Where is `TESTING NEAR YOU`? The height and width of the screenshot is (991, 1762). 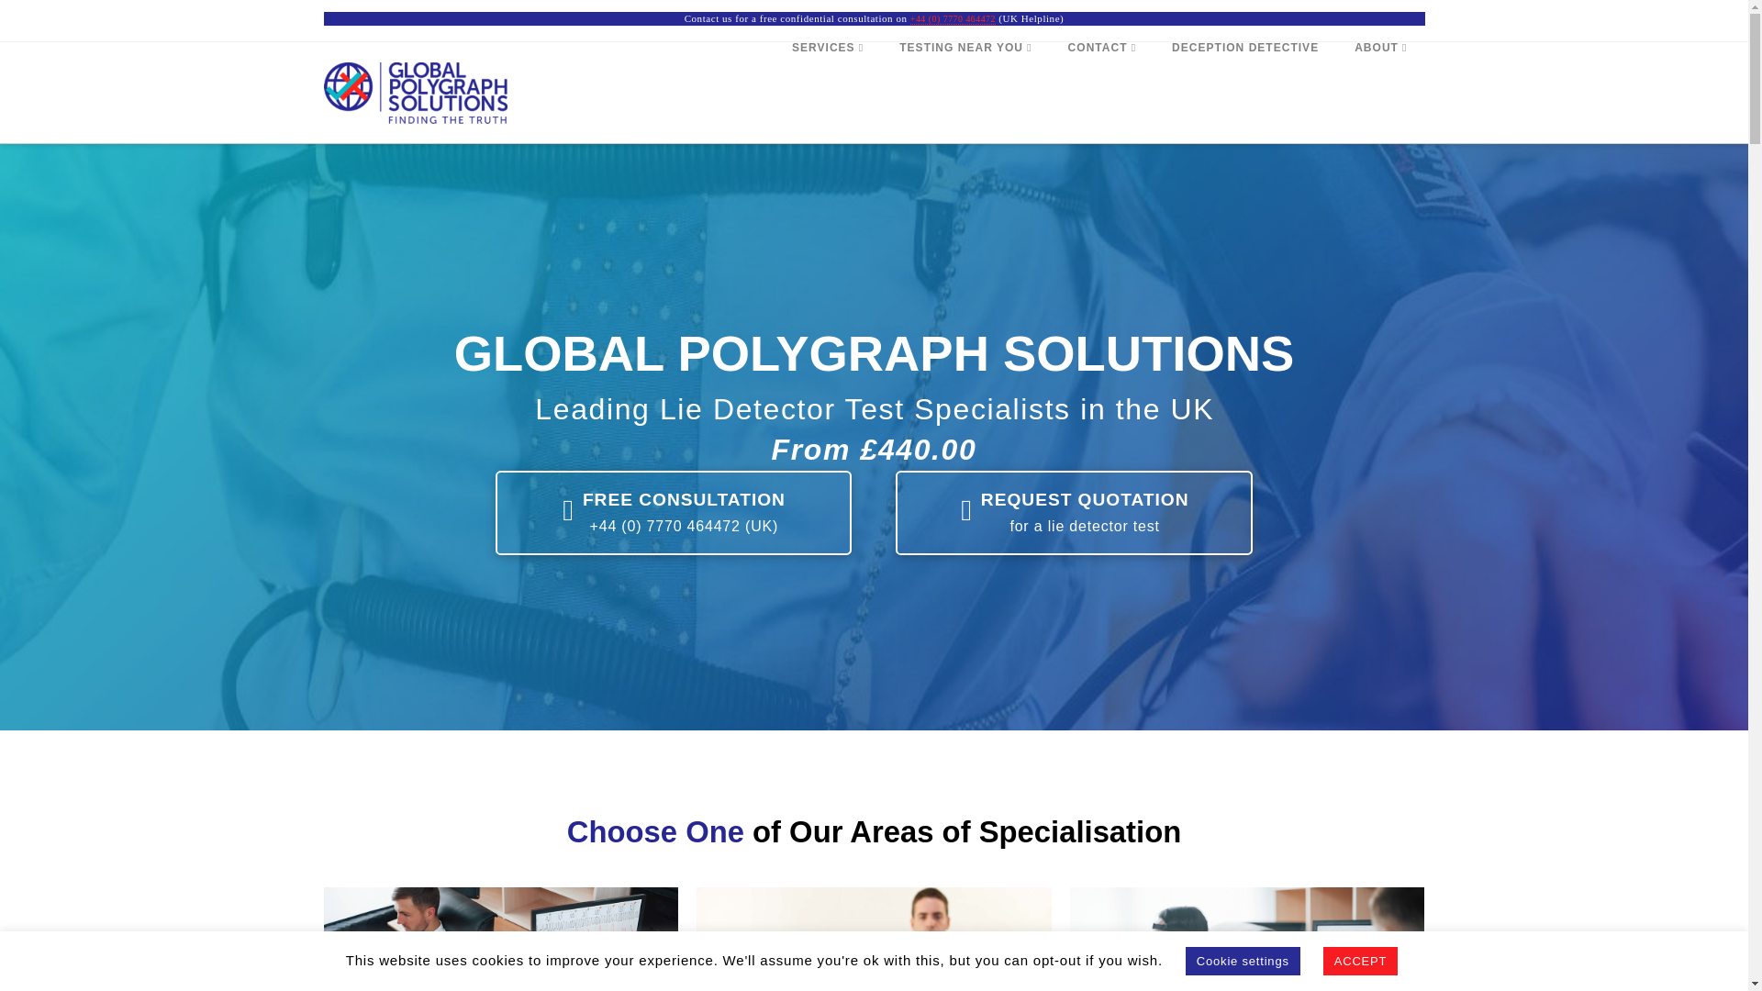 TESTING NEAR YOU is located at coordinates (965, 92).